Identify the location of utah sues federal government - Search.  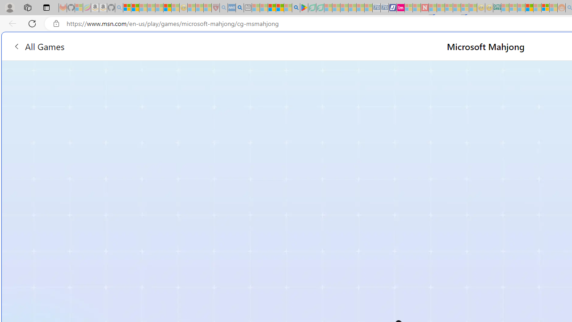
(240, 8).